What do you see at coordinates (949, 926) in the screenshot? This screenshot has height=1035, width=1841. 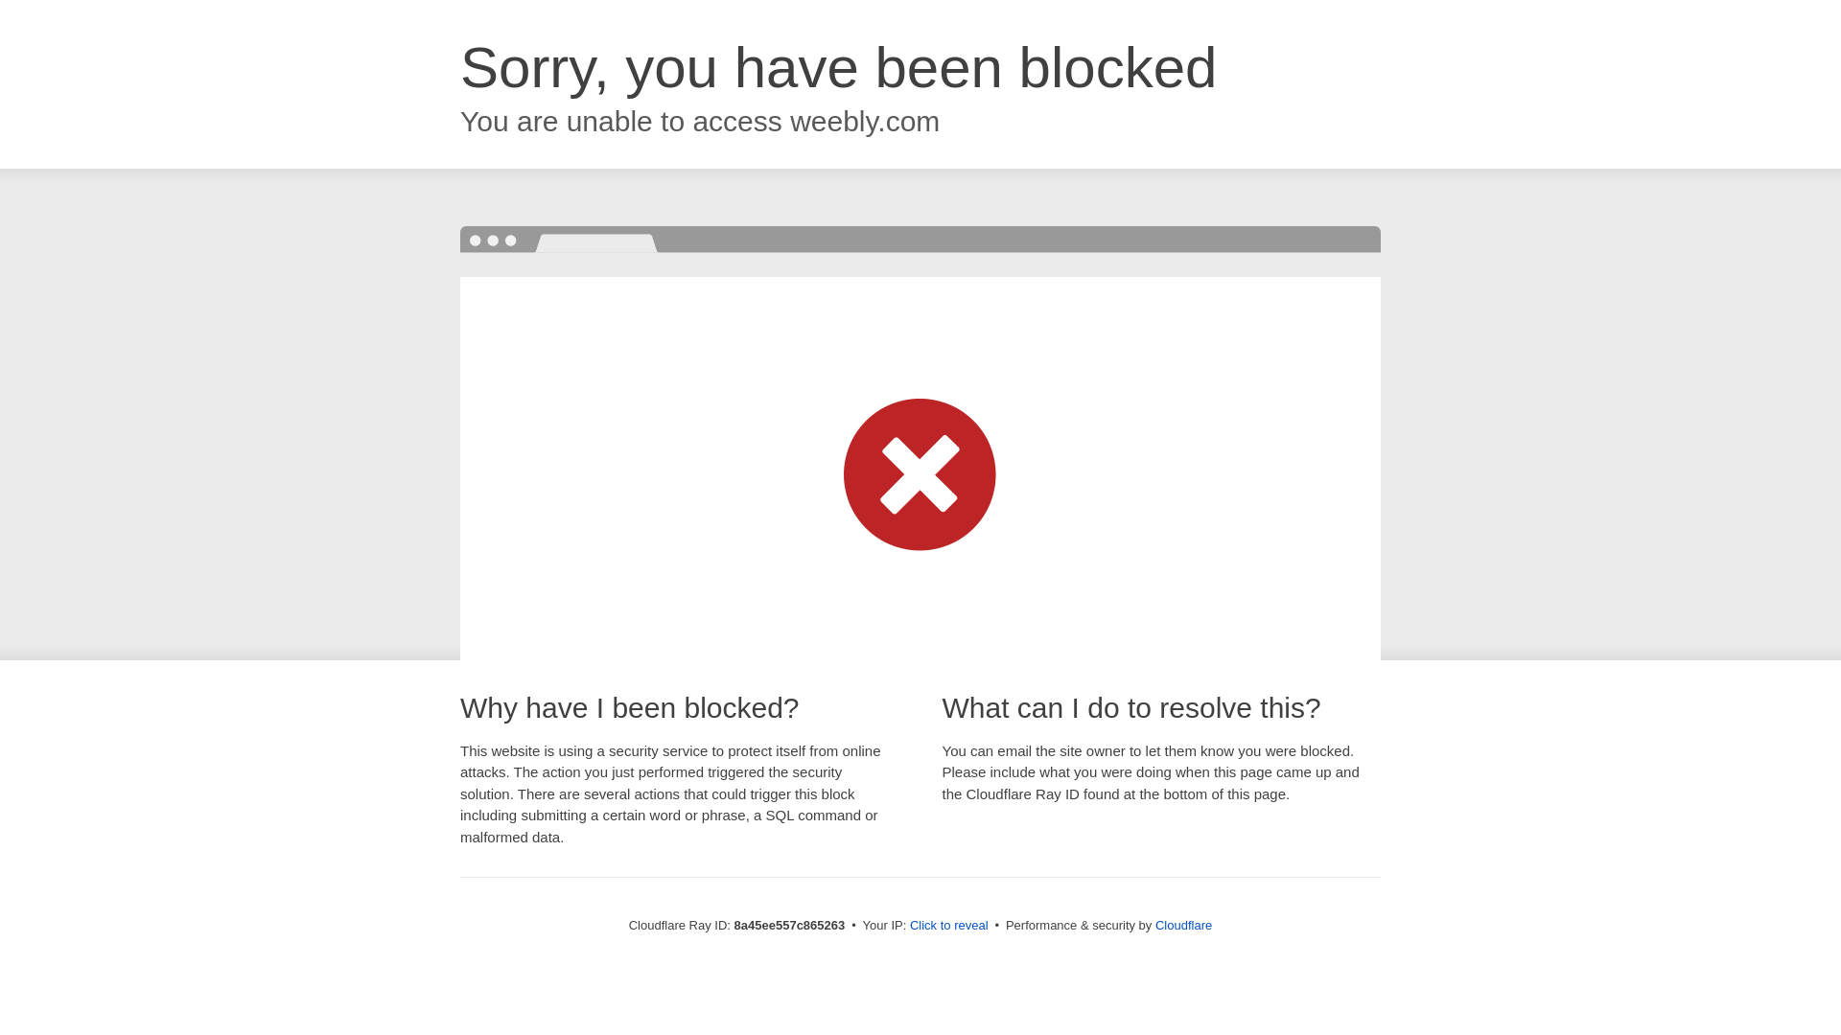 I see `Click to reveal` at bounding box center [949, 926].